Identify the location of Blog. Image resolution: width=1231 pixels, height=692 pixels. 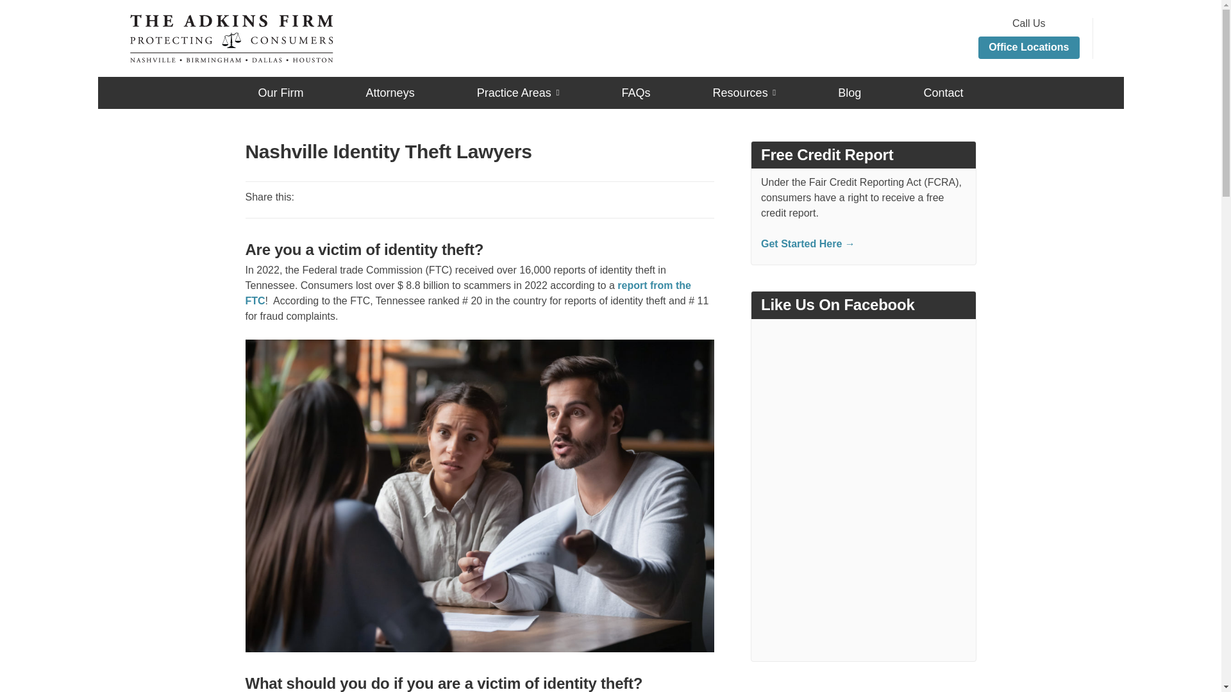
(849, 92).